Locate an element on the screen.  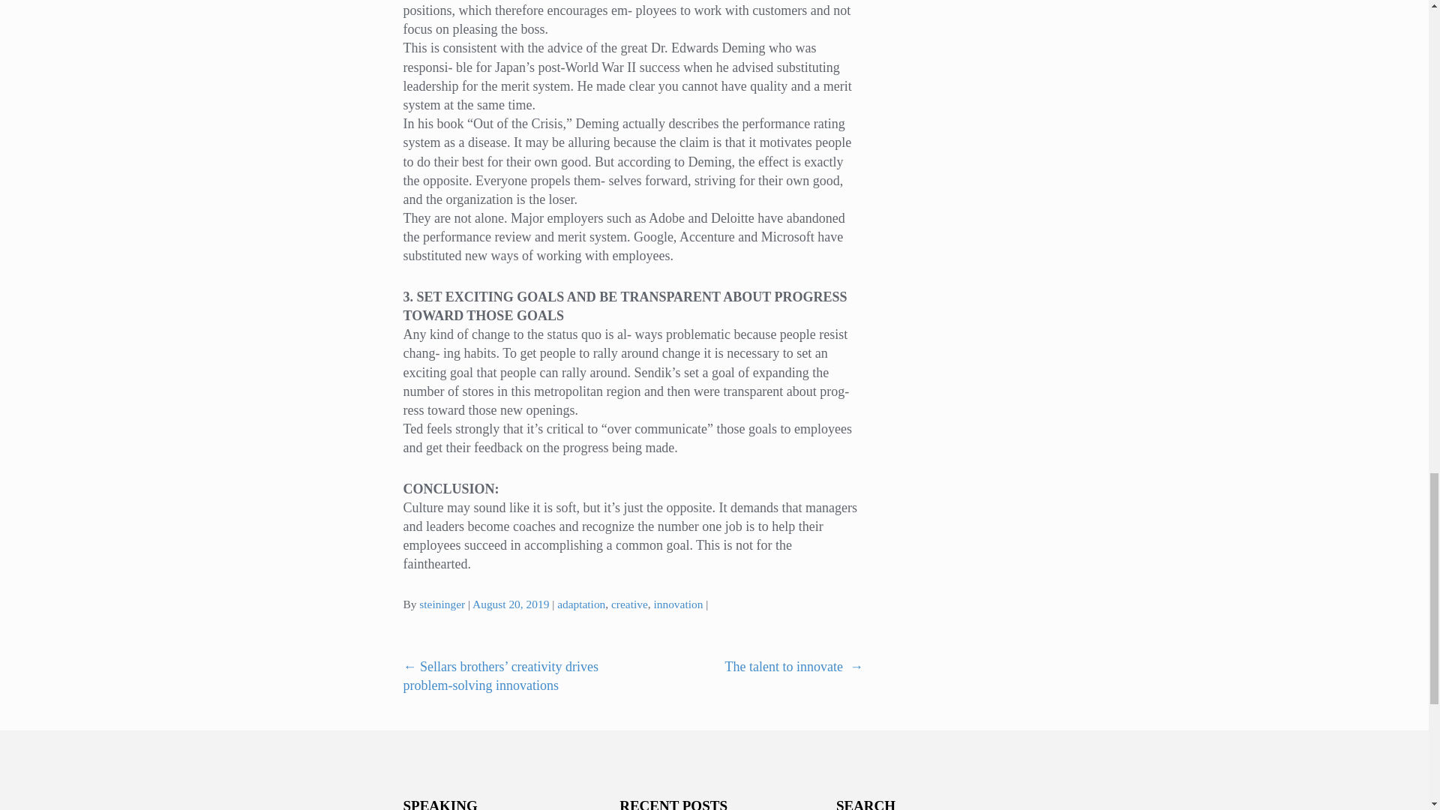
adaptation is located at coordinates (580, 604).